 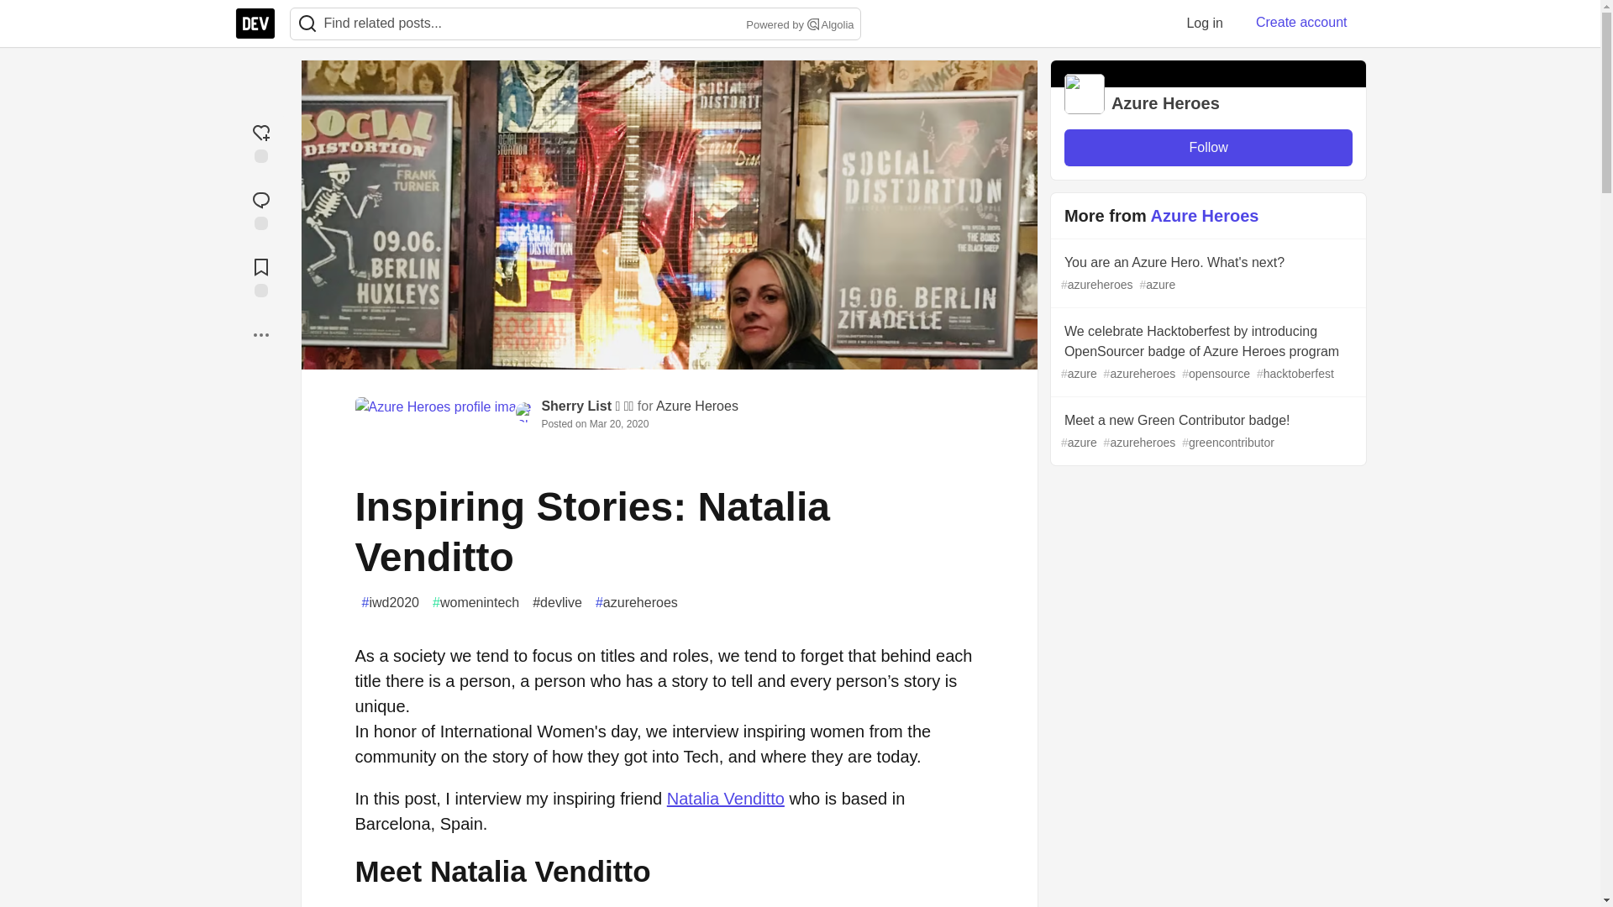 What do you see at coordinates (697, 406) in the screenshot?
I see `Azure Heroes` at bounding box center [697, 406].